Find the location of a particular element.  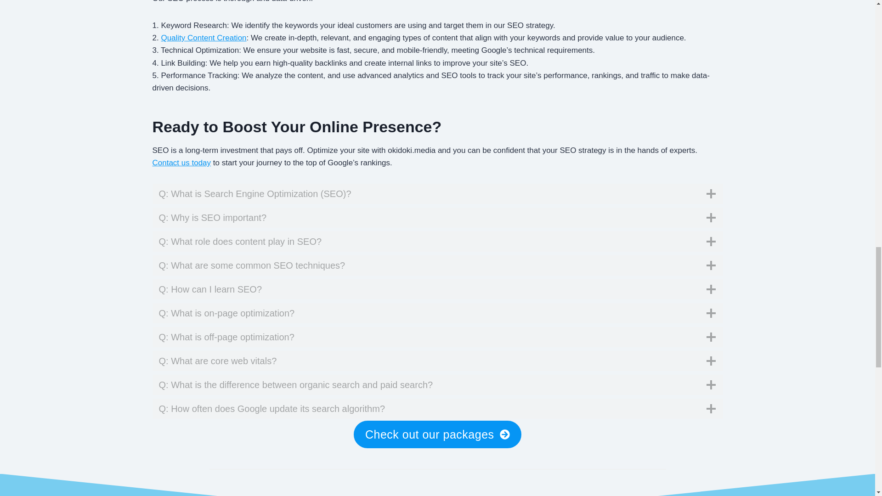

Check out our packages is located at coordinates (437, 434).